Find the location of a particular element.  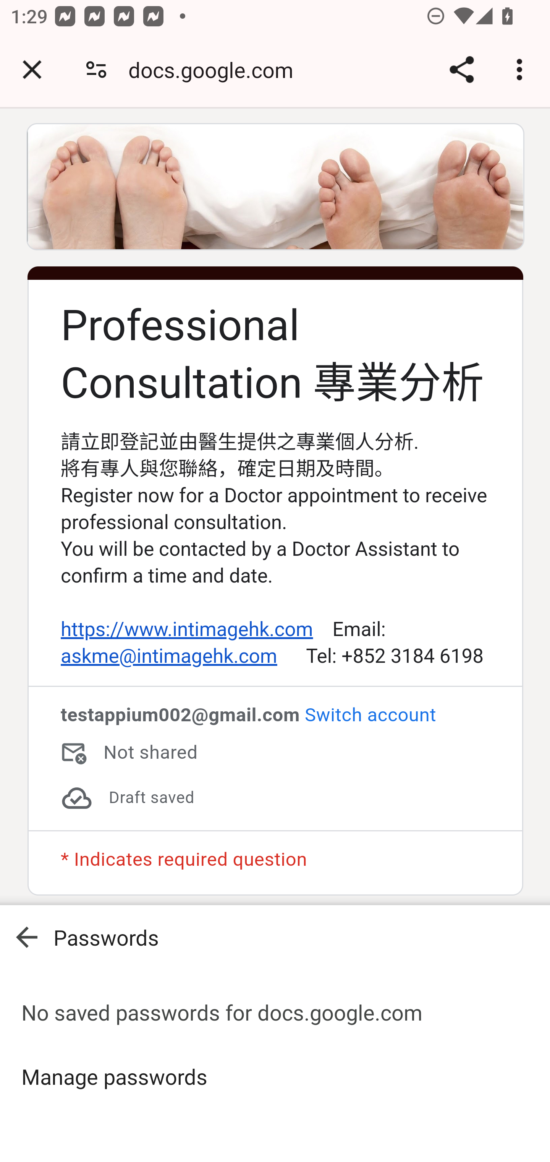

https://www.intimagehk.com is located at coordinates (187, 630).